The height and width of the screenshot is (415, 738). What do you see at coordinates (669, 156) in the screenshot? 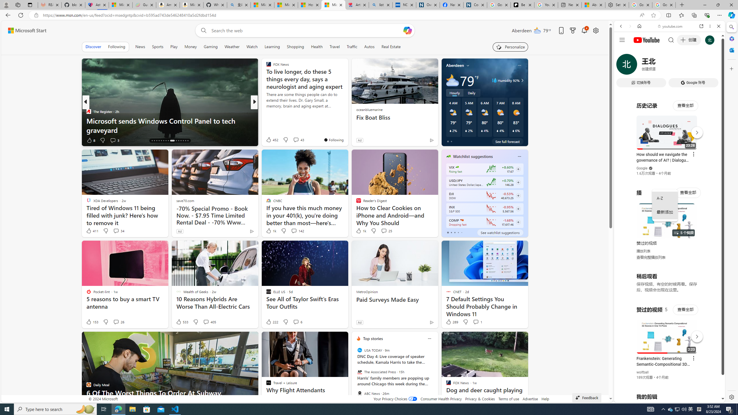
I see `Music` at bounding box center [669, 156].